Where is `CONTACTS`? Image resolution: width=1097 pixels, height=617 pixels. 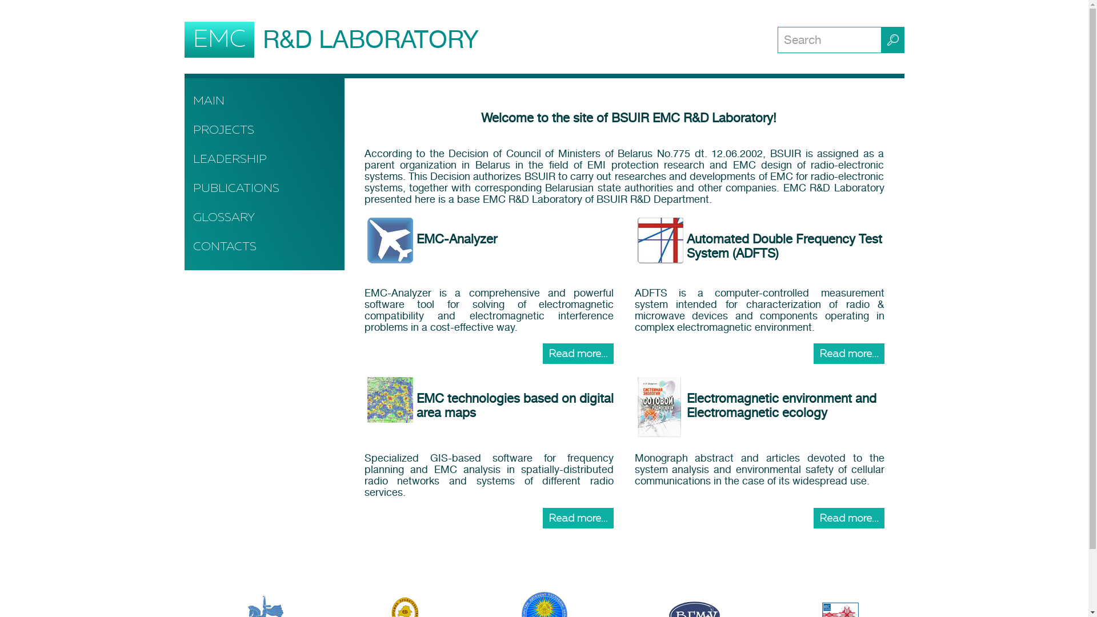 CONTACTS is located at coordinates (264, 247).